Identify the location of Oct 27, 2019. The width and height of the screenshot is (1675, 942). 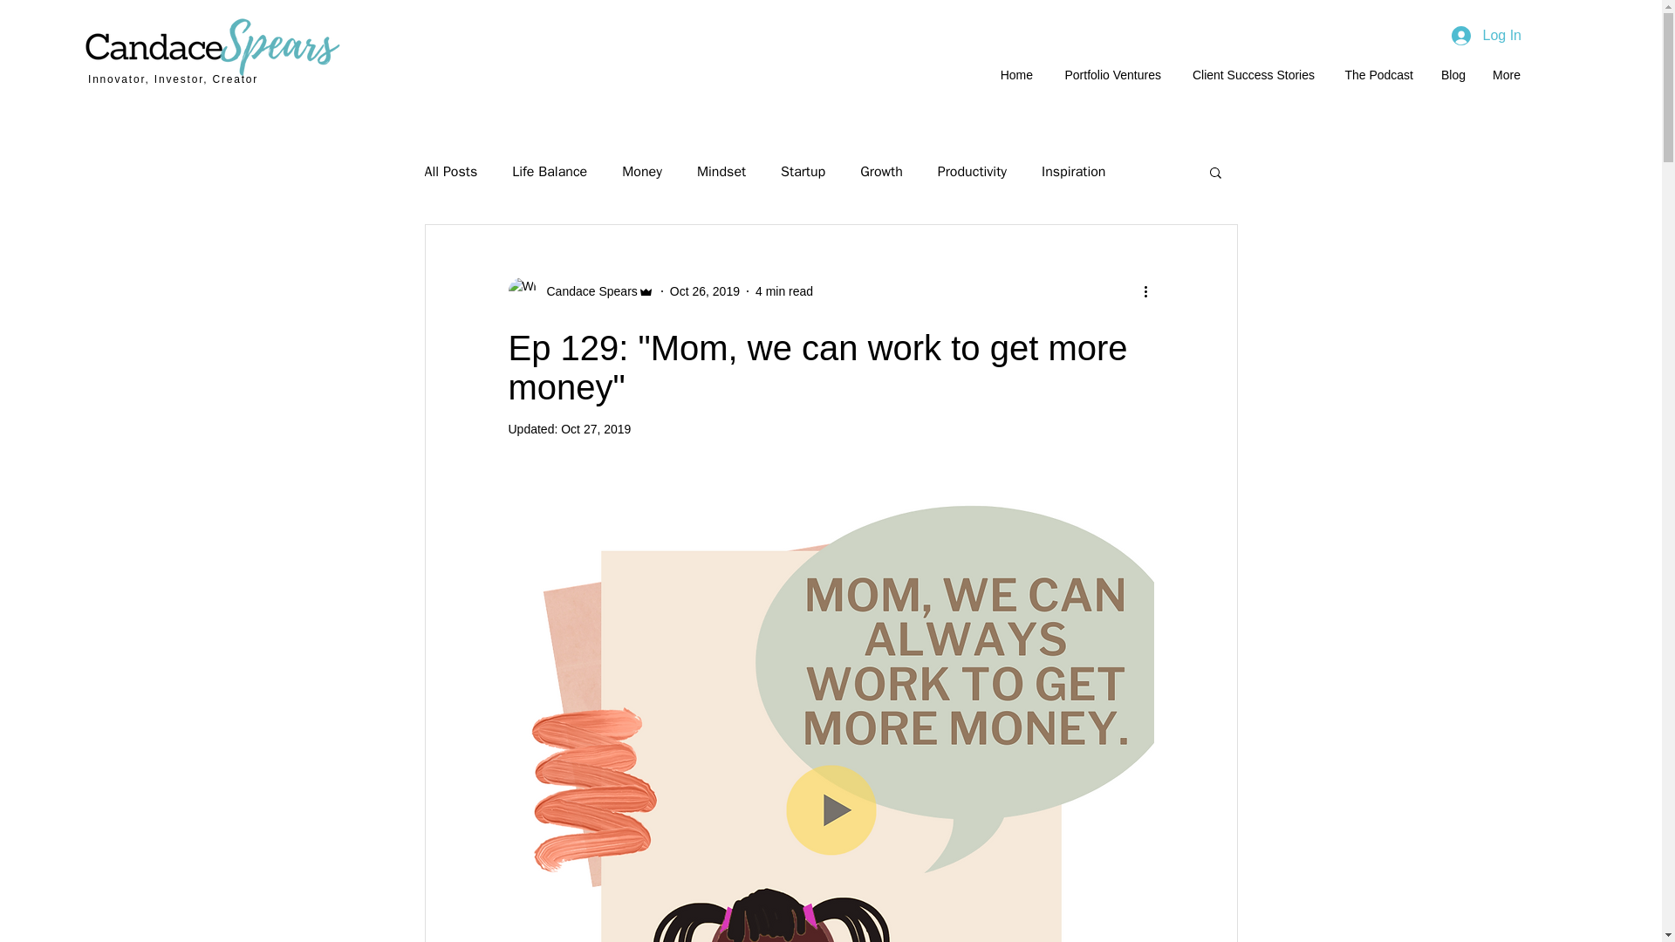
(596, 429).